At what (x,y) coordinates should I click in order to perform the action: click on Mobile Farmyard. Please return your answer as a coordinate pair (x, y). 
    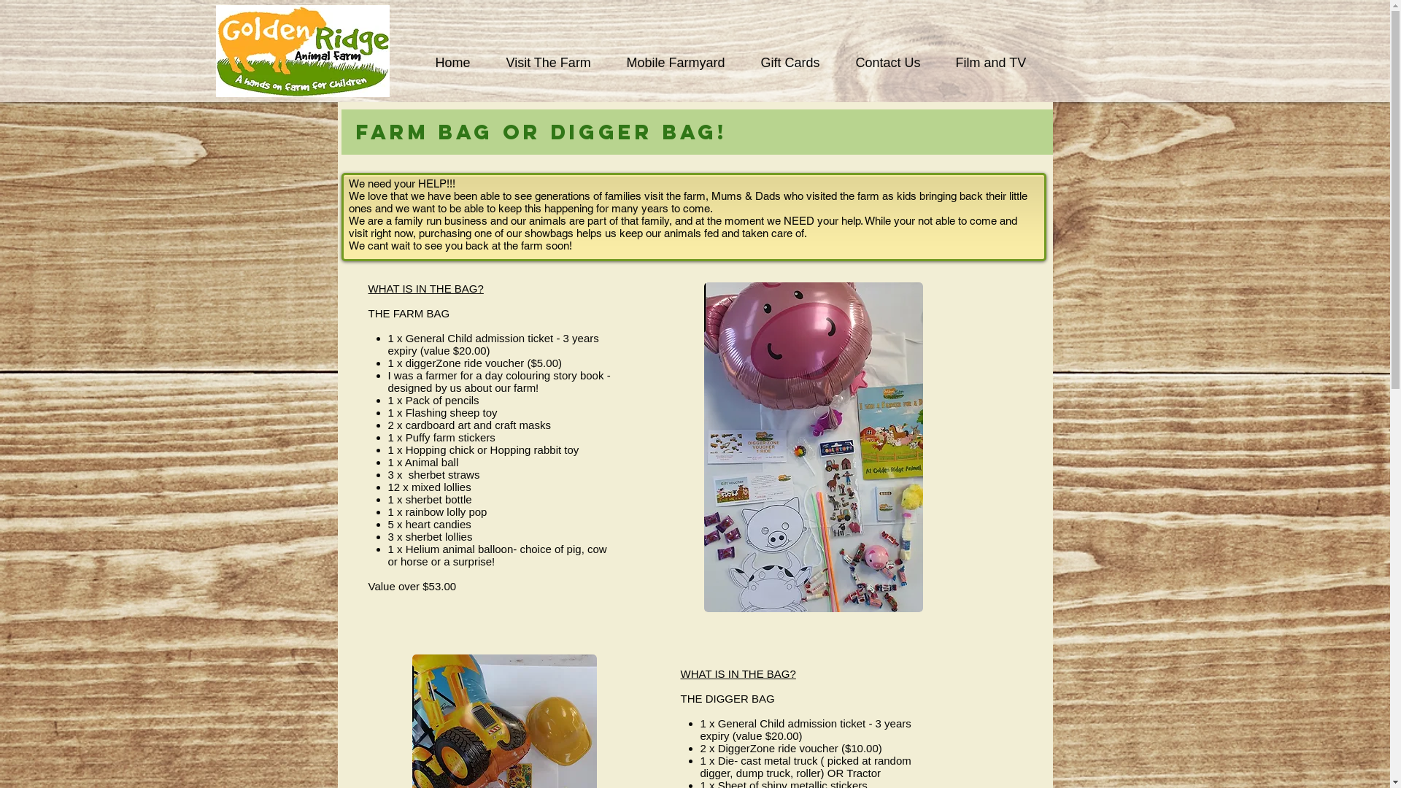
    Looking at the image, I should click on (683, 63).